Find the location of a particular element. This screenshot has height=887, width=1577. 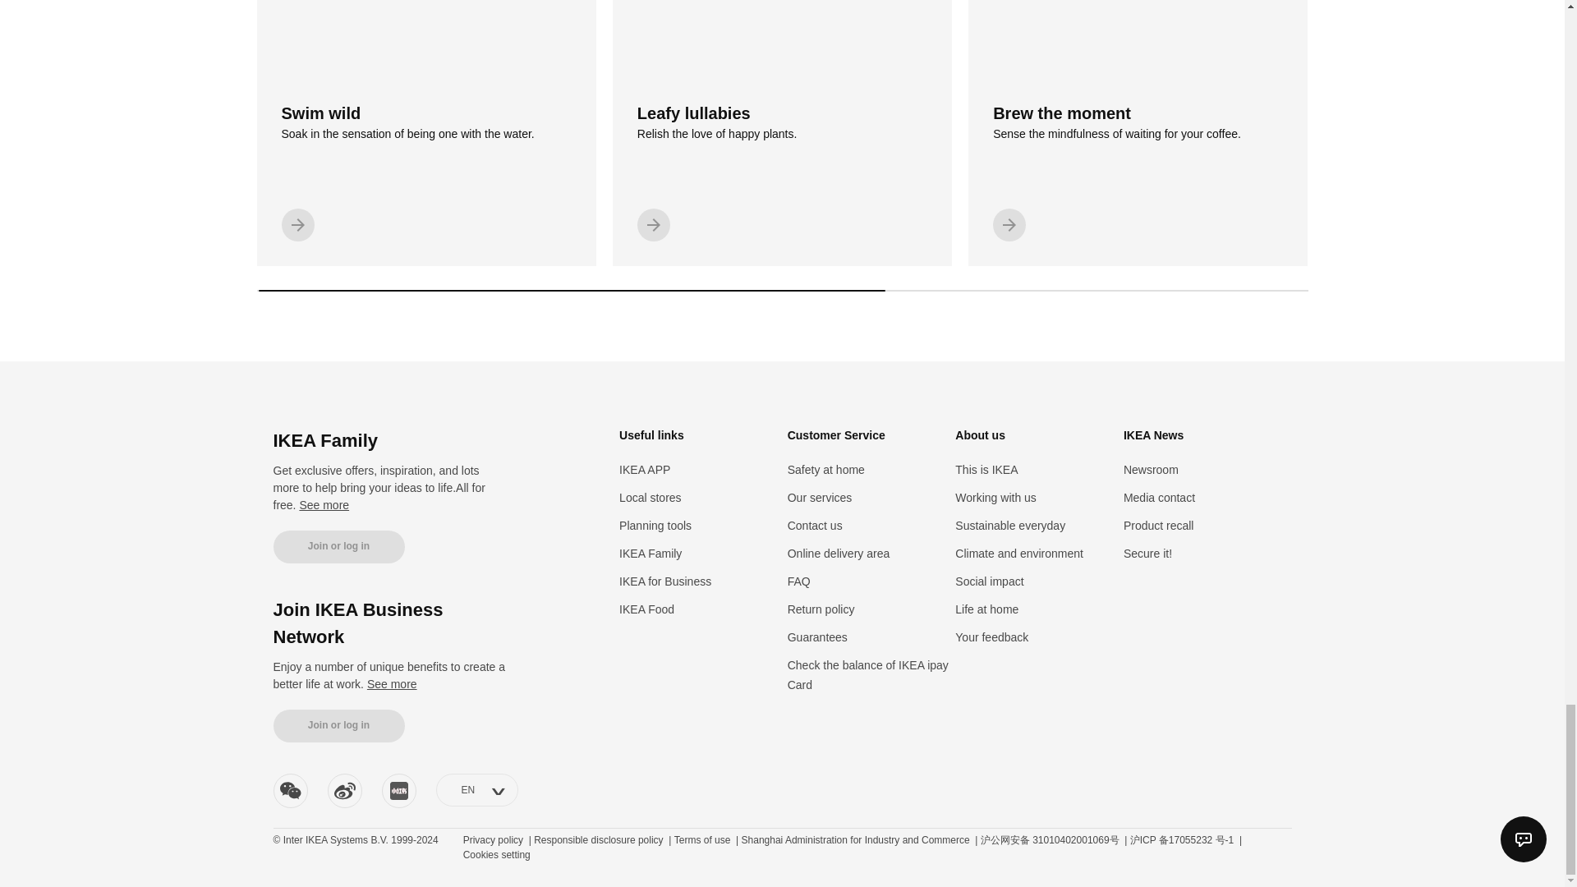

Join or log in is located at coordinates (782, 133).